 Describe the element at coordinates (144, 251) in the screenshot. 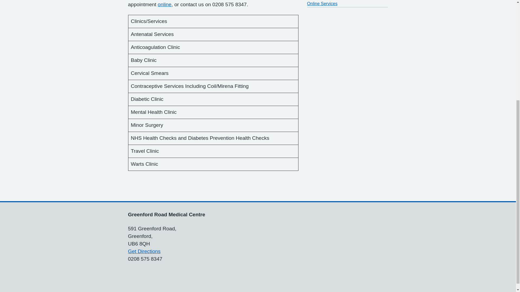

I see `Get Directions` at that location.